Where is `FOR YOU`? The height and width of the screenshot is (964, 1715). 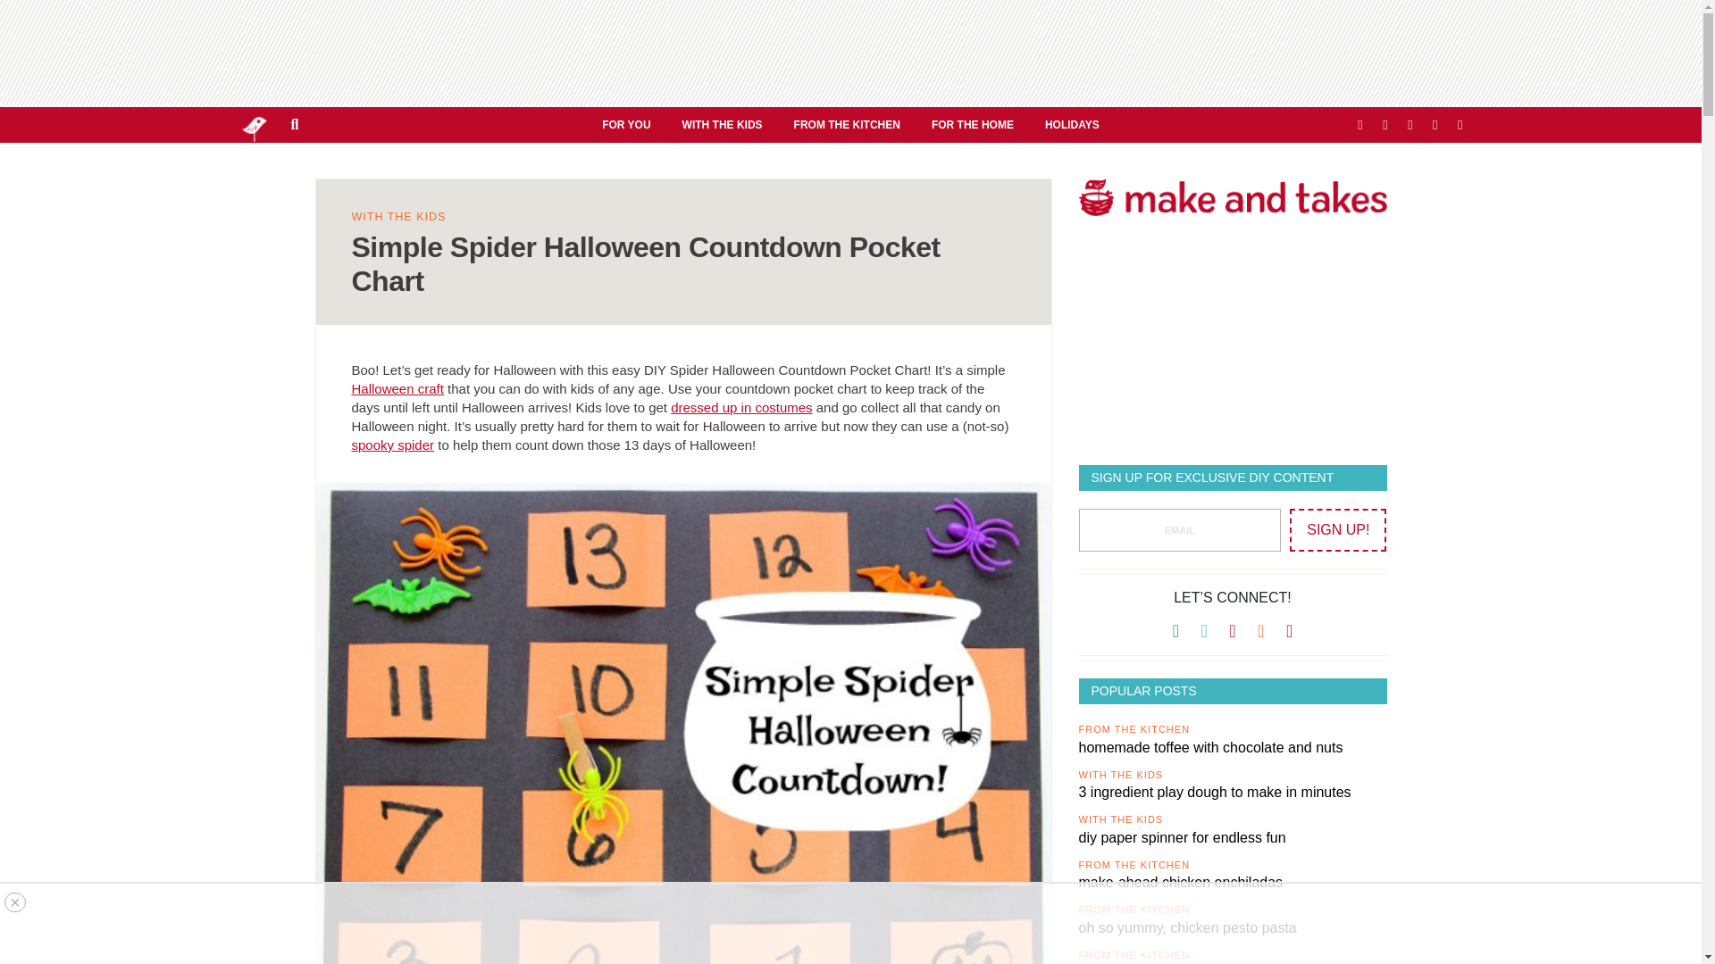 FOR YOU is located at coordinates (625, 124).